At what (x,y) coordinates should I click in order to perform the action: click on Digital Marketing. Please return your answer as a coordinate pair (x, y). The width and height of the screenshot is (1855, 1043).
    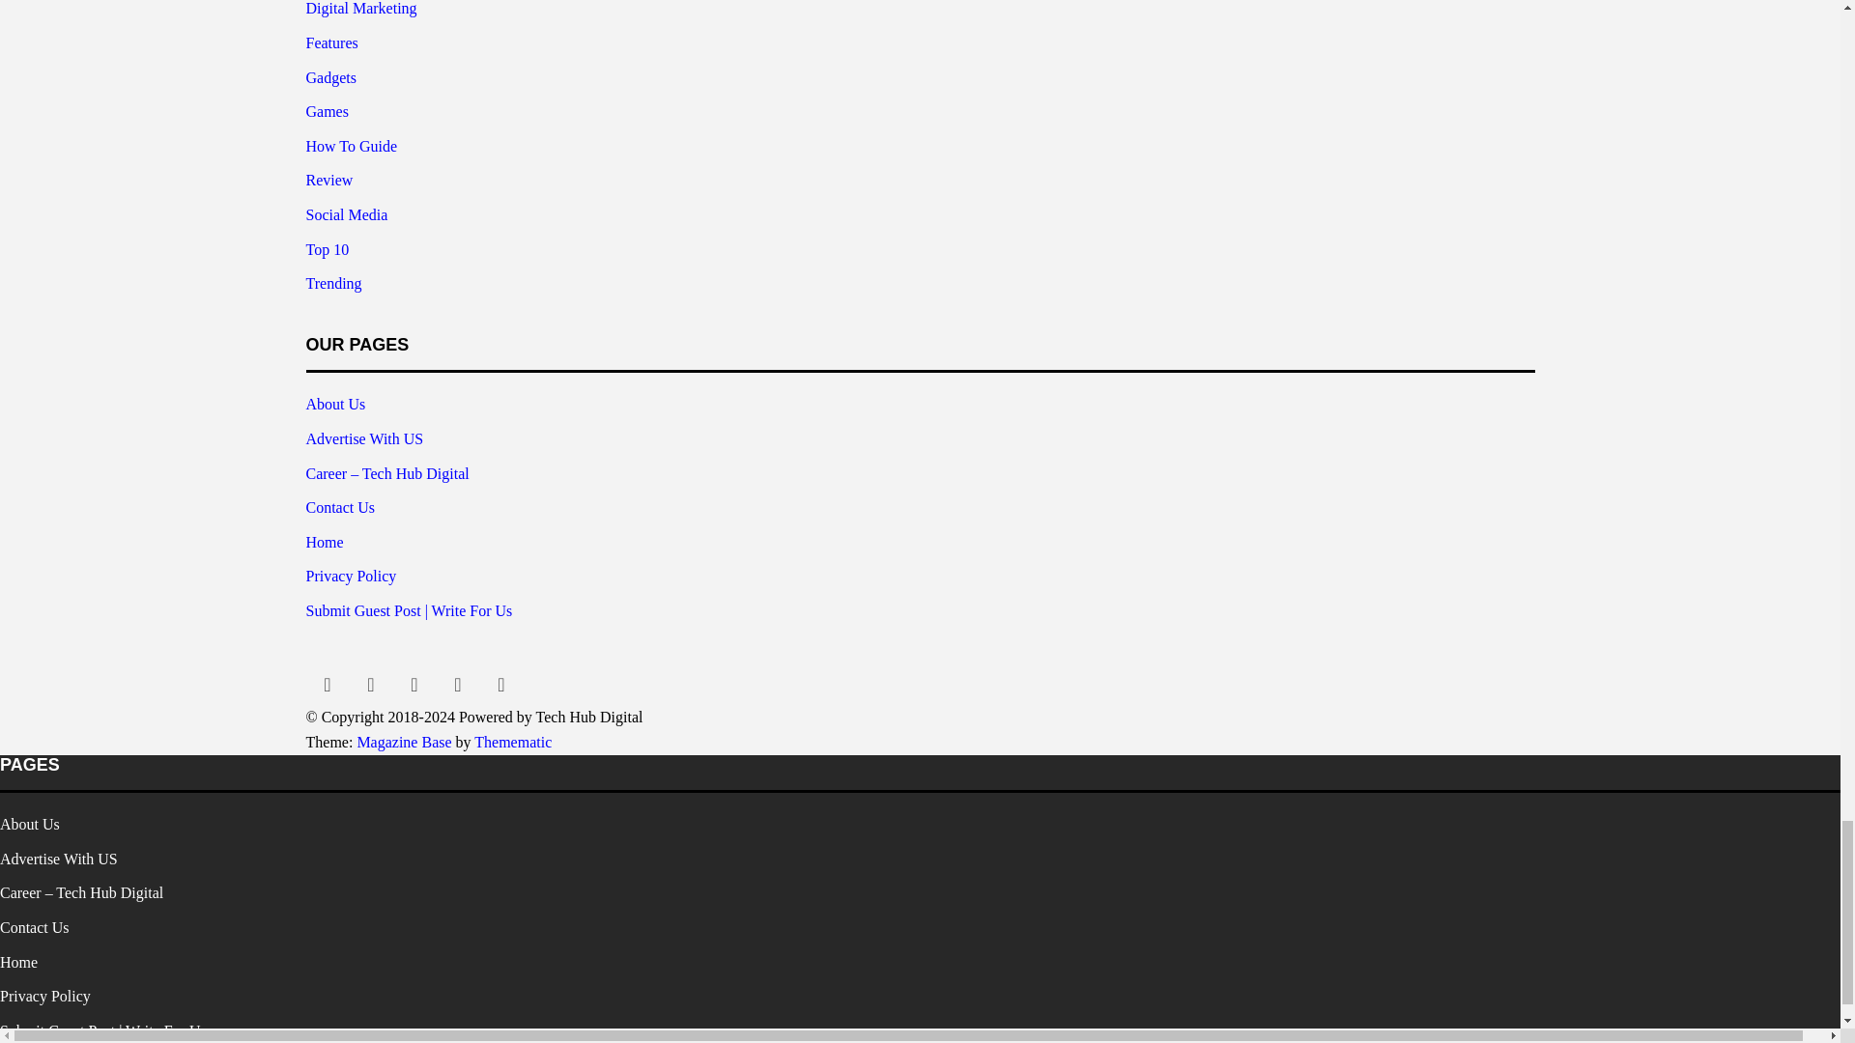
    Looking at the image, I should click on (360, 8).